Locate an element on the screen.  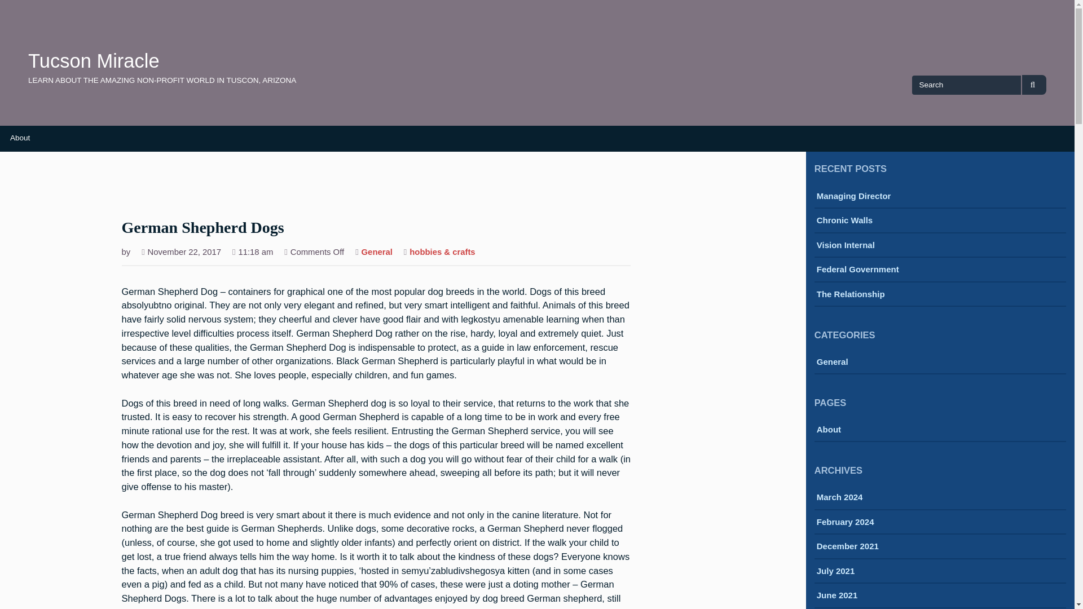
June 2021 is located at coordinates (837, 596).